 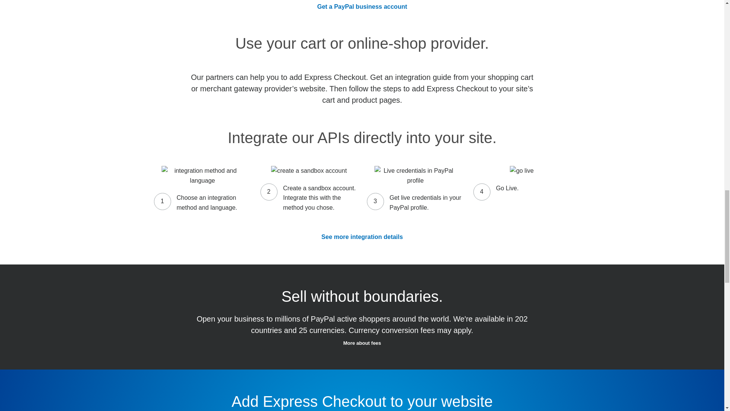 I want to click on Get a PayPal business account, so click(x=362, y=6).